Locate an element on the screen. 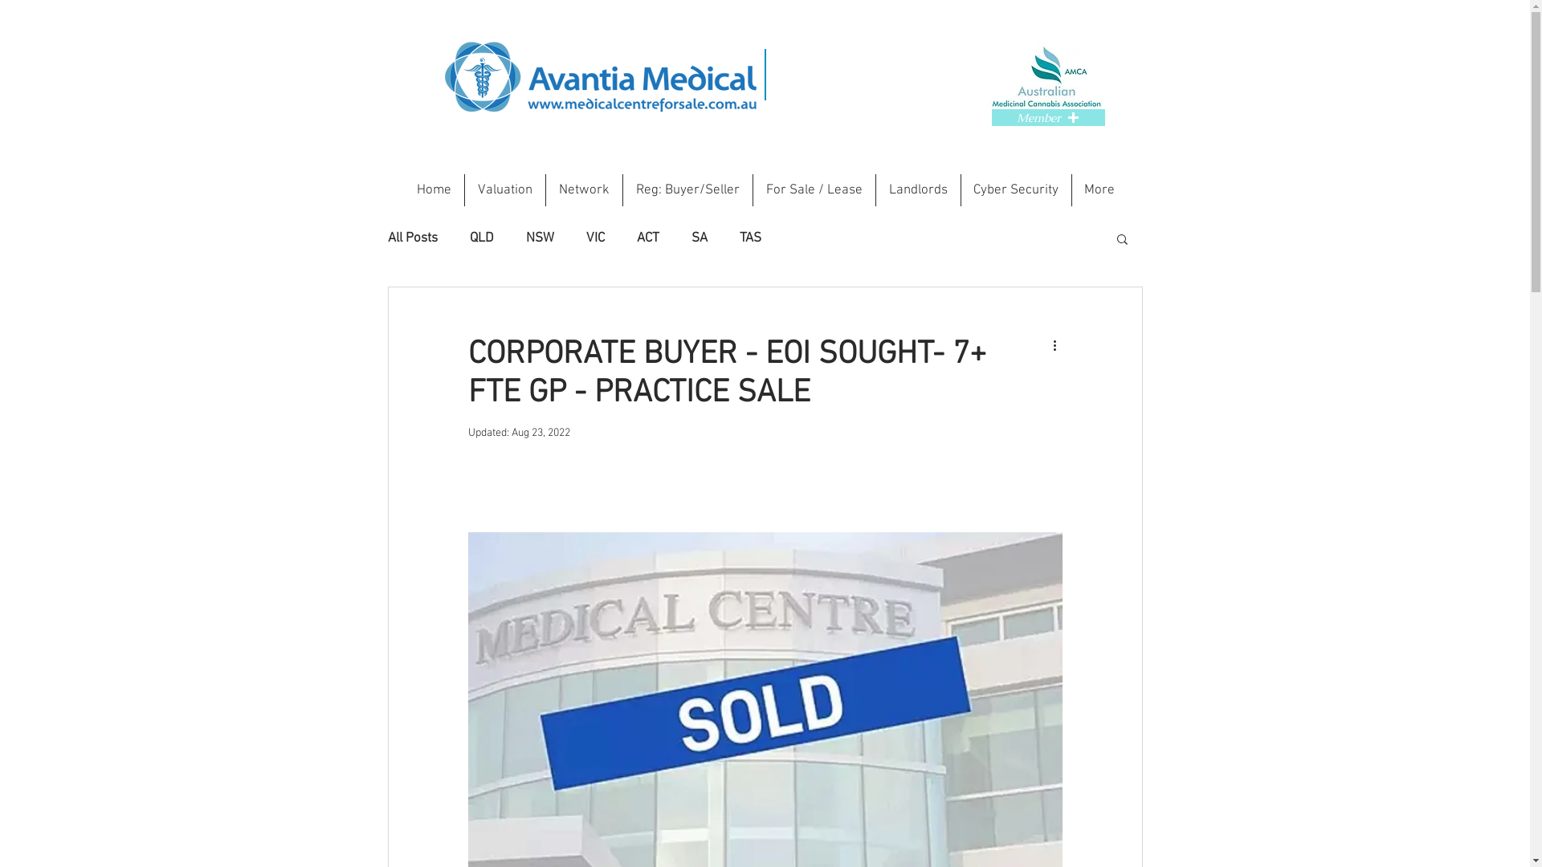 The image size is (1542, 867). ACT is located at coordinates (647, 238).